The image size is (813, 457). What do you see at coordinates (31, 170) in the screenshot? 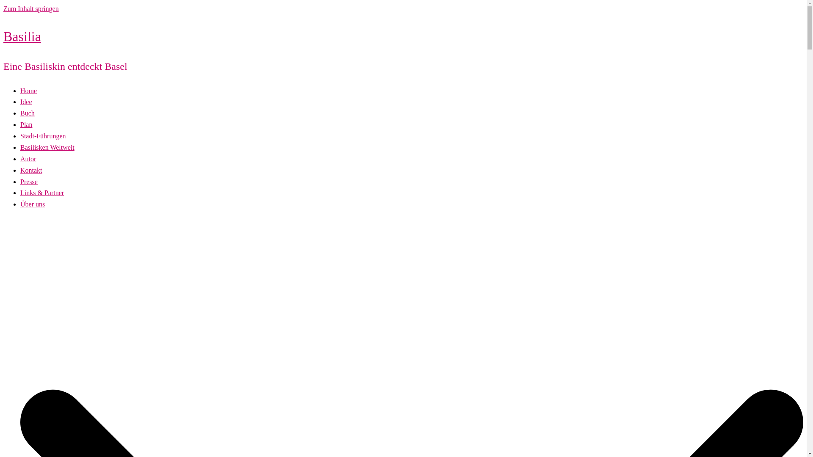
I see `Kontakt` at bounding box center [31, 170].